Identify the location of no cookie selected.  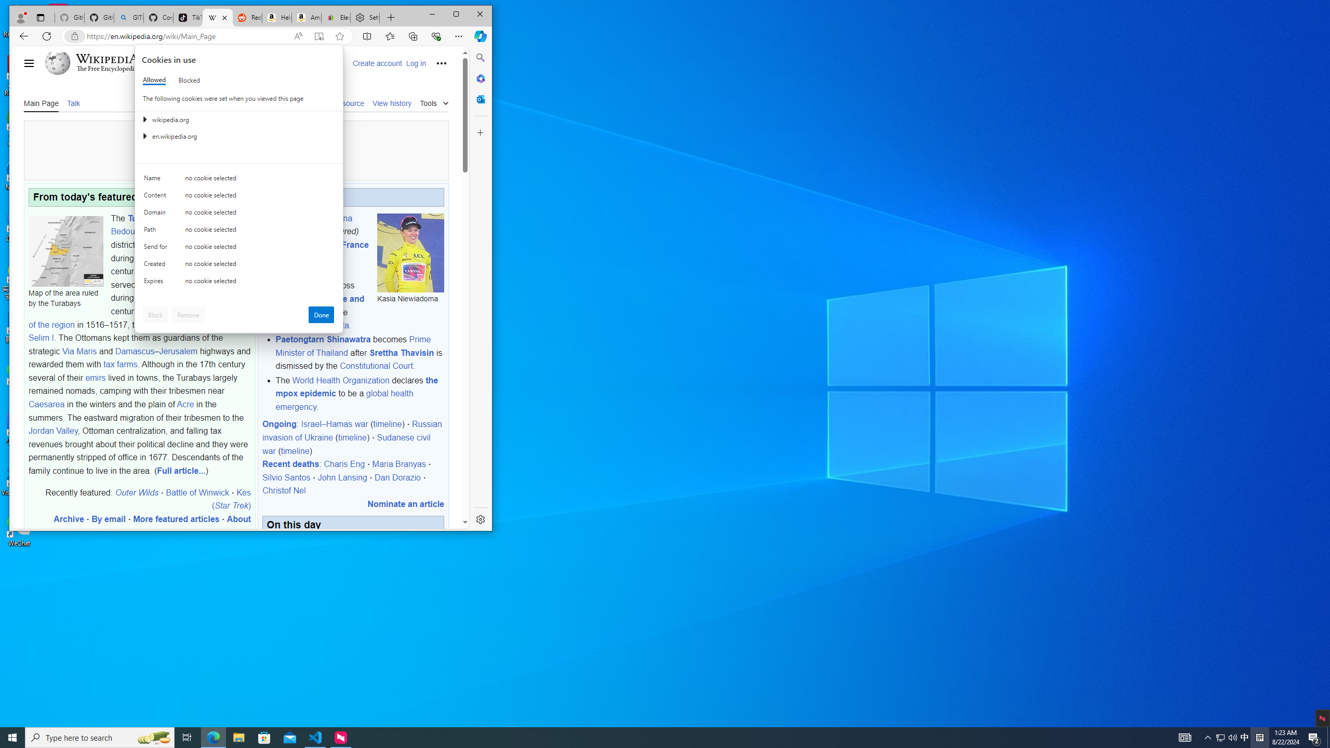
(213, 738).